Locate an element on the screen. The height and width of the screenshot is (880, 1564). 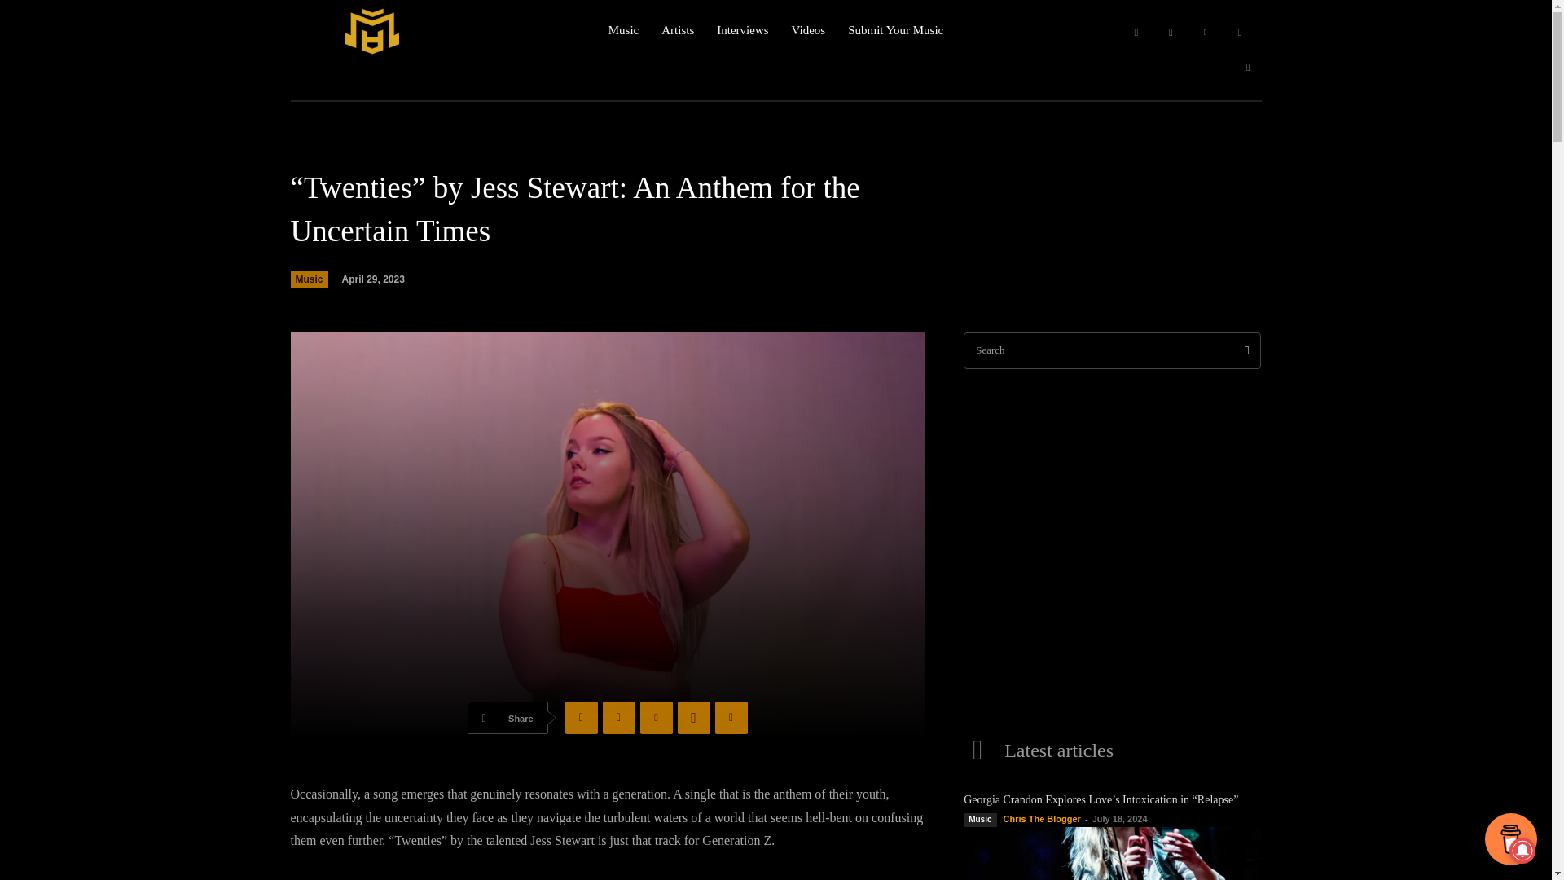
Submit Your Music is located at coordinates (894, 30).